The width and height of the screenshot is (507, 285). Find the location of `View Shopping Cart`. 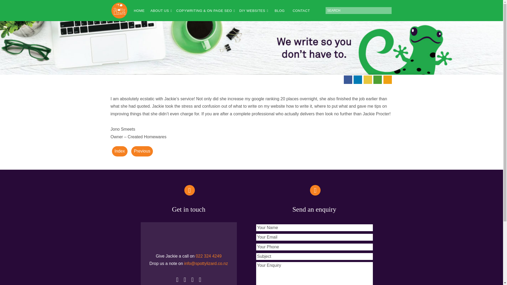

View Shopping Cart is located at coordinates (388, 79).